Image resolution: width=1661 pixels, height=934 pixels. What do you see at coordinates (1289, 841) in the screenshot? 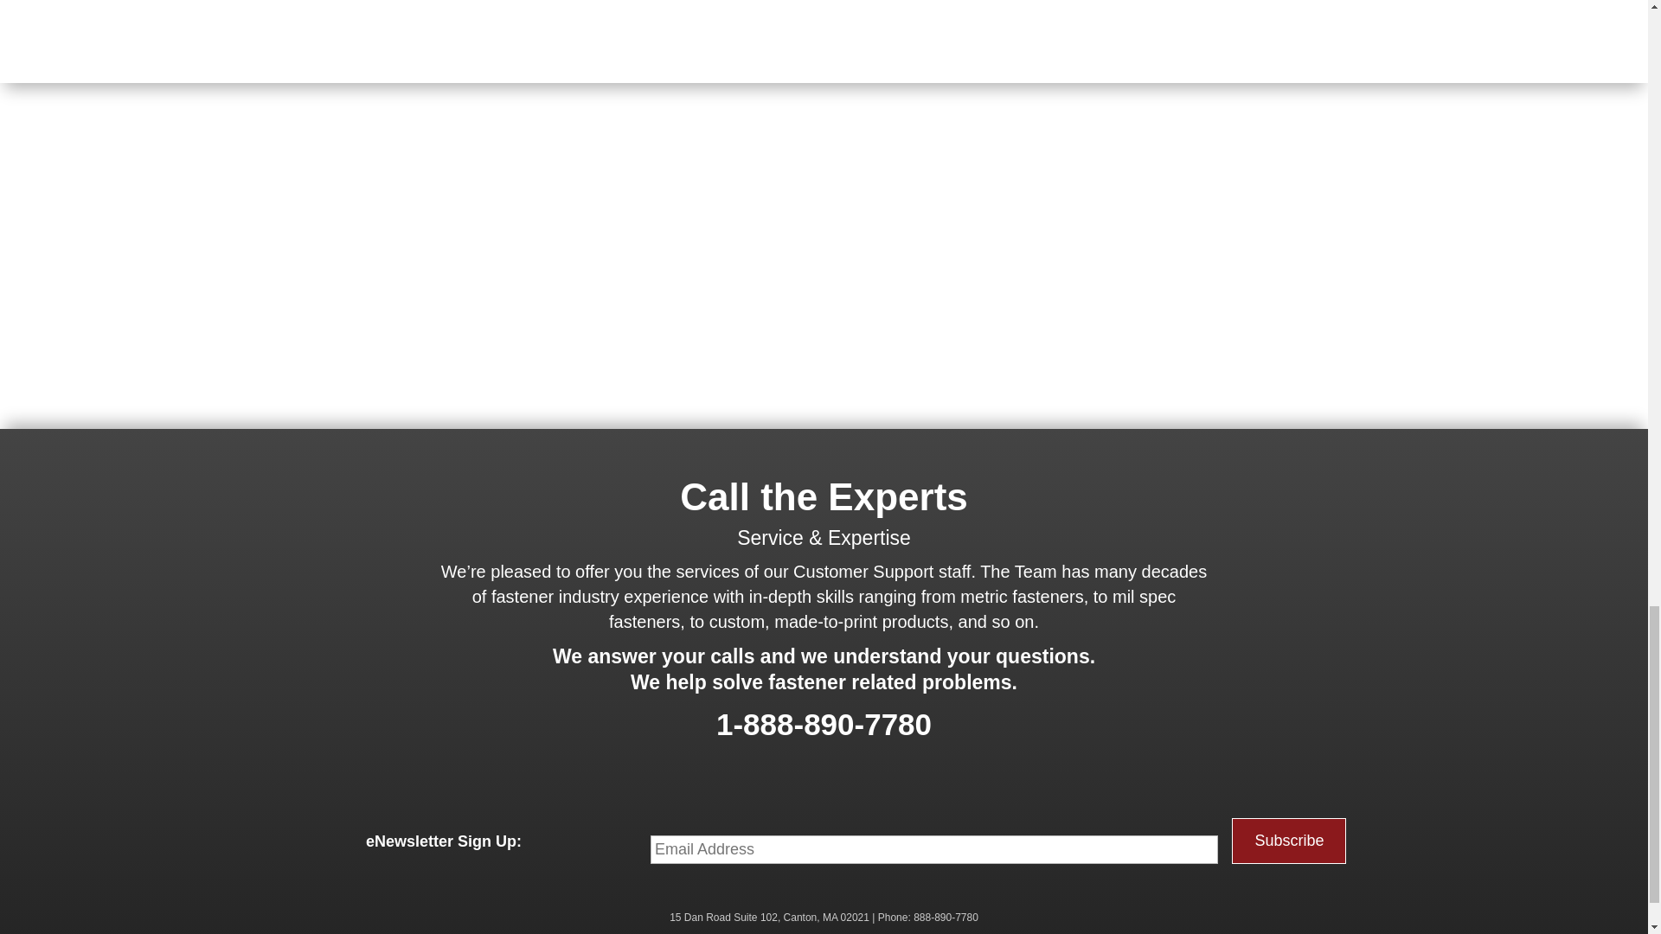
I see `Subscribe` at bounding box center [1289, 841].